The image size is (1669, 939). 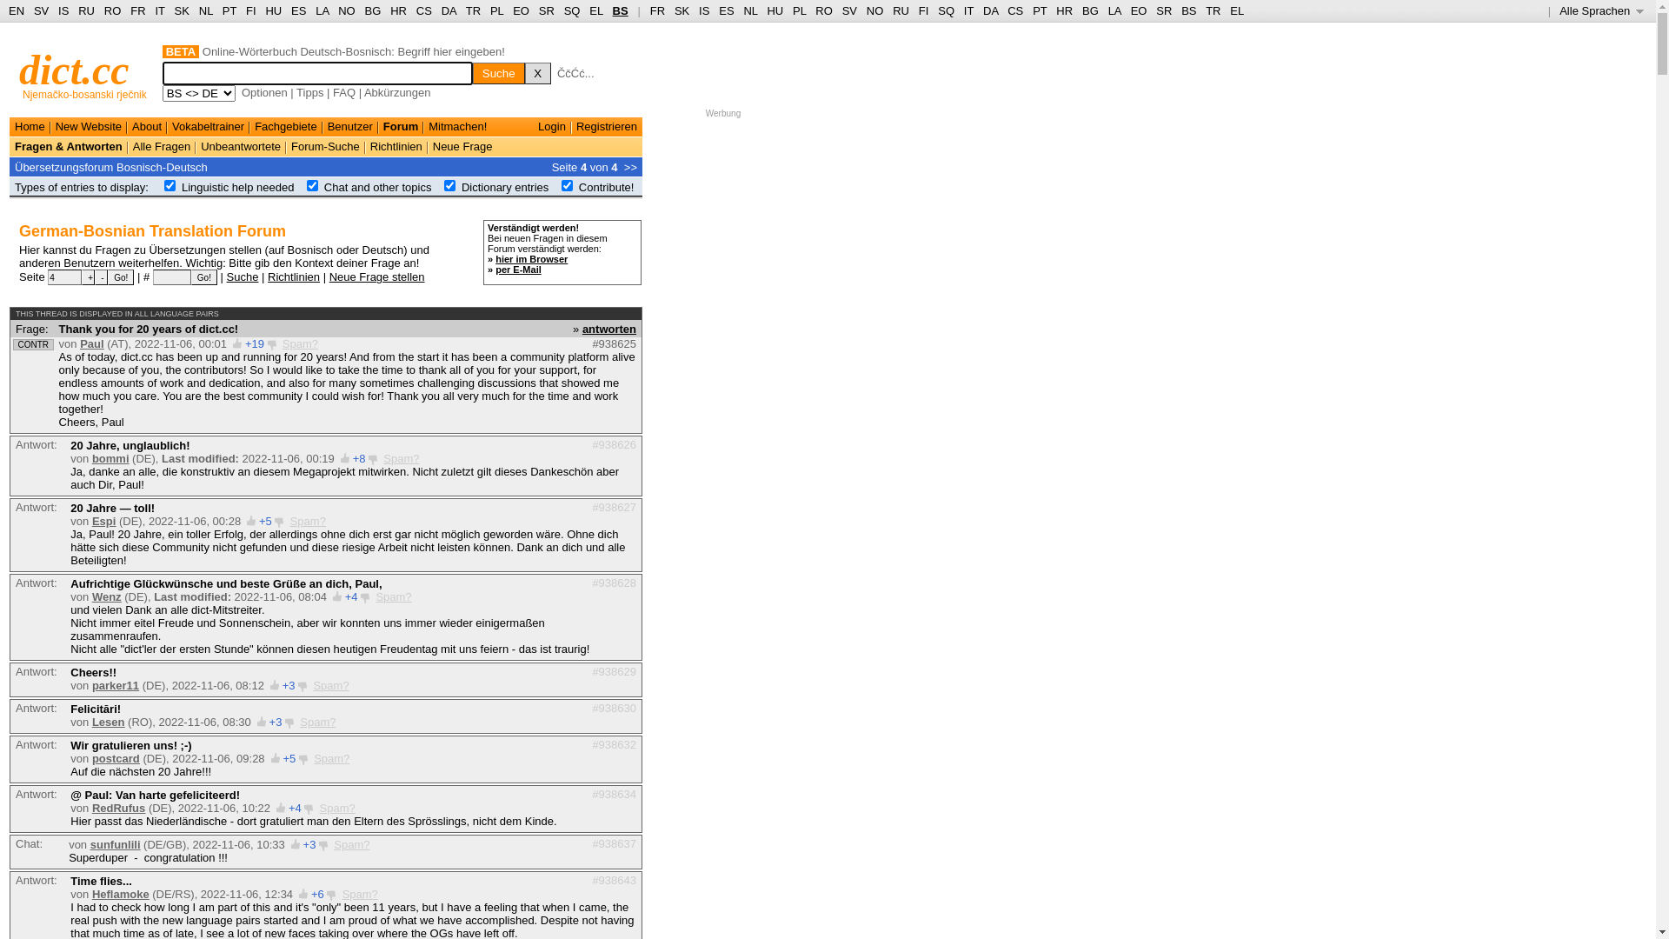 What do you see at coordinates (121, 894) in the screenshot?
I see `Heflamoke` at bounding box center [121, 894].